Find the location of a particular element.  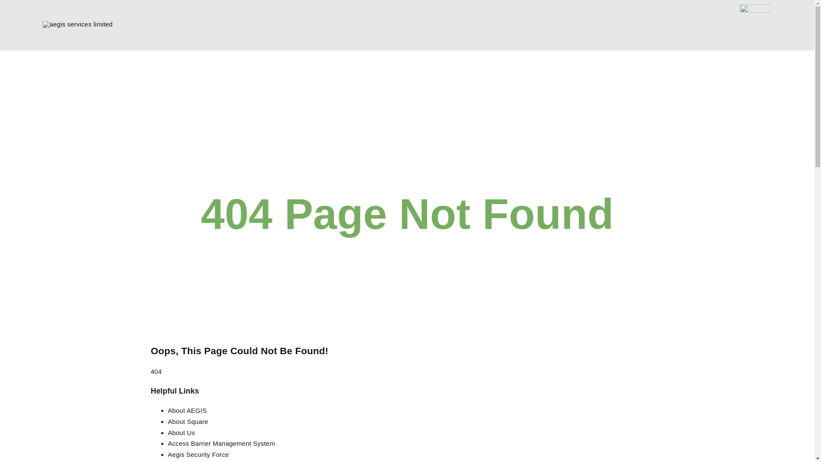

About Us is located at coordinates (181, 433).